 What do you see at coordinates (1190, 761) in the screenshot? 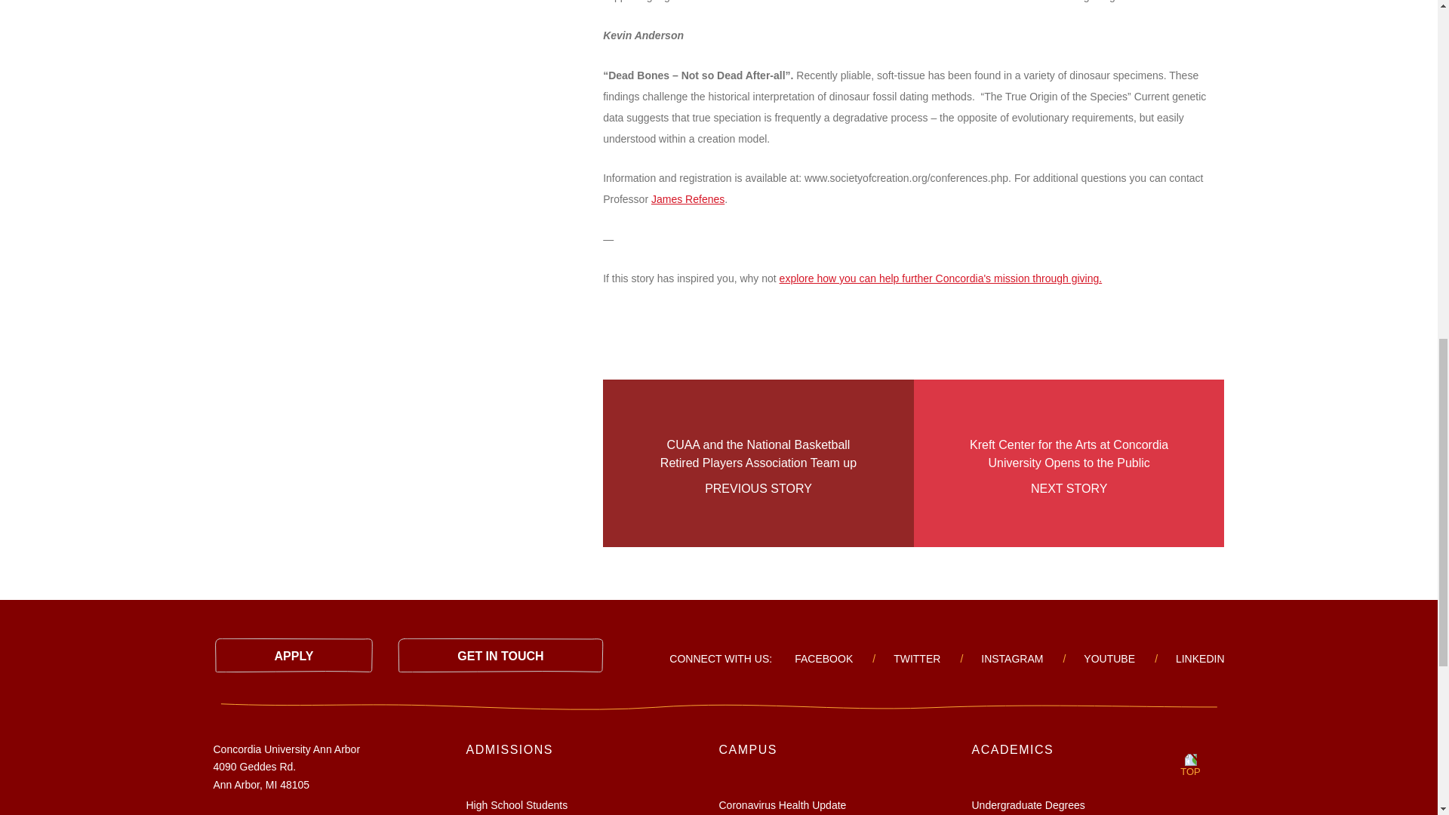
I see `TOP` at bounding box center [1190, 761].